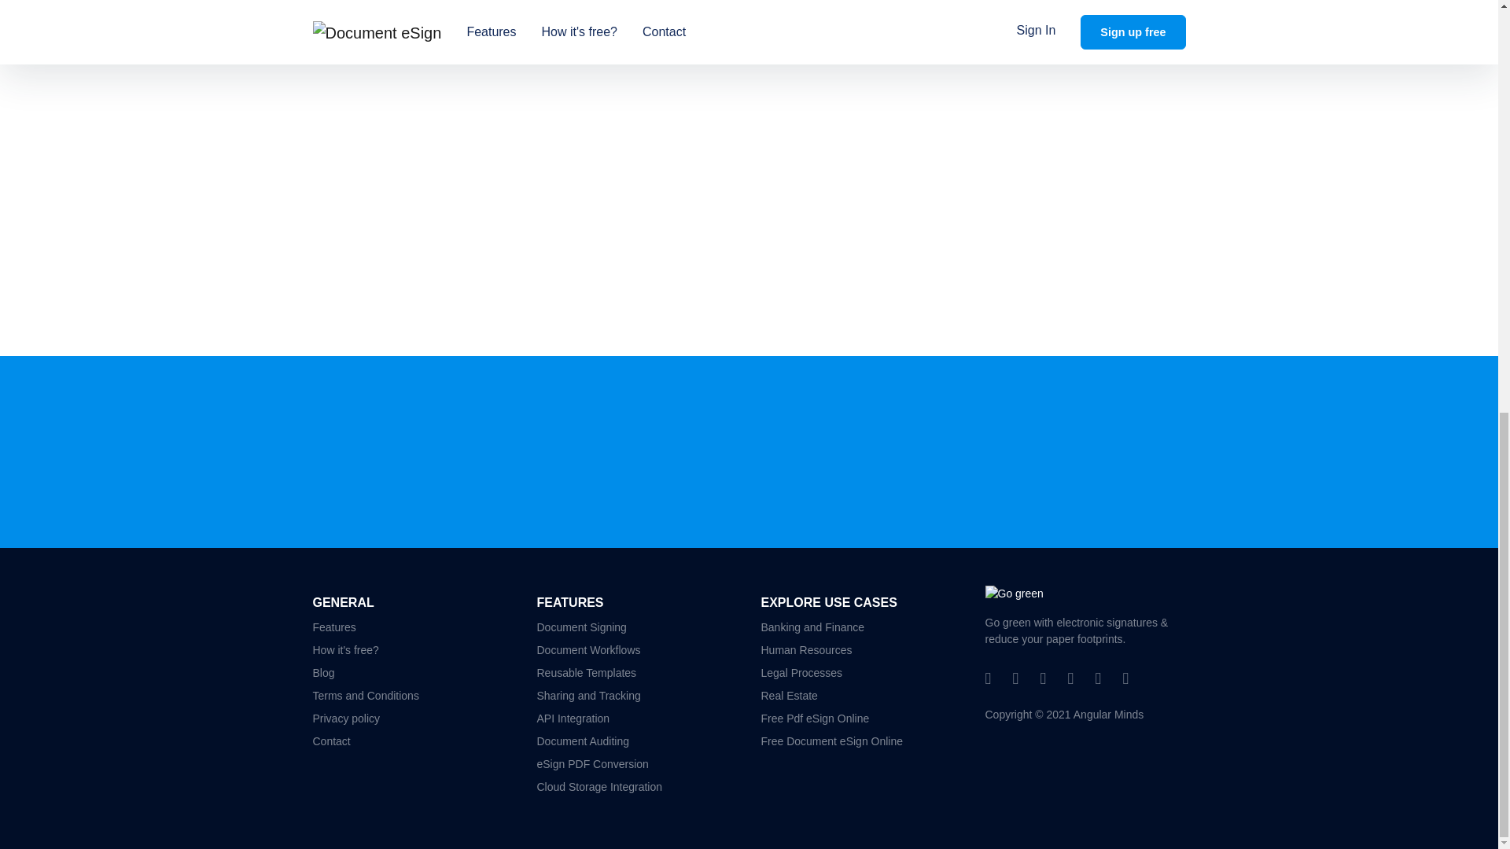 The image size is (1510, 849). Describe the element at coordinates (635, 764) in the screenshot. I see `eSign PDF Conversion` at that location.